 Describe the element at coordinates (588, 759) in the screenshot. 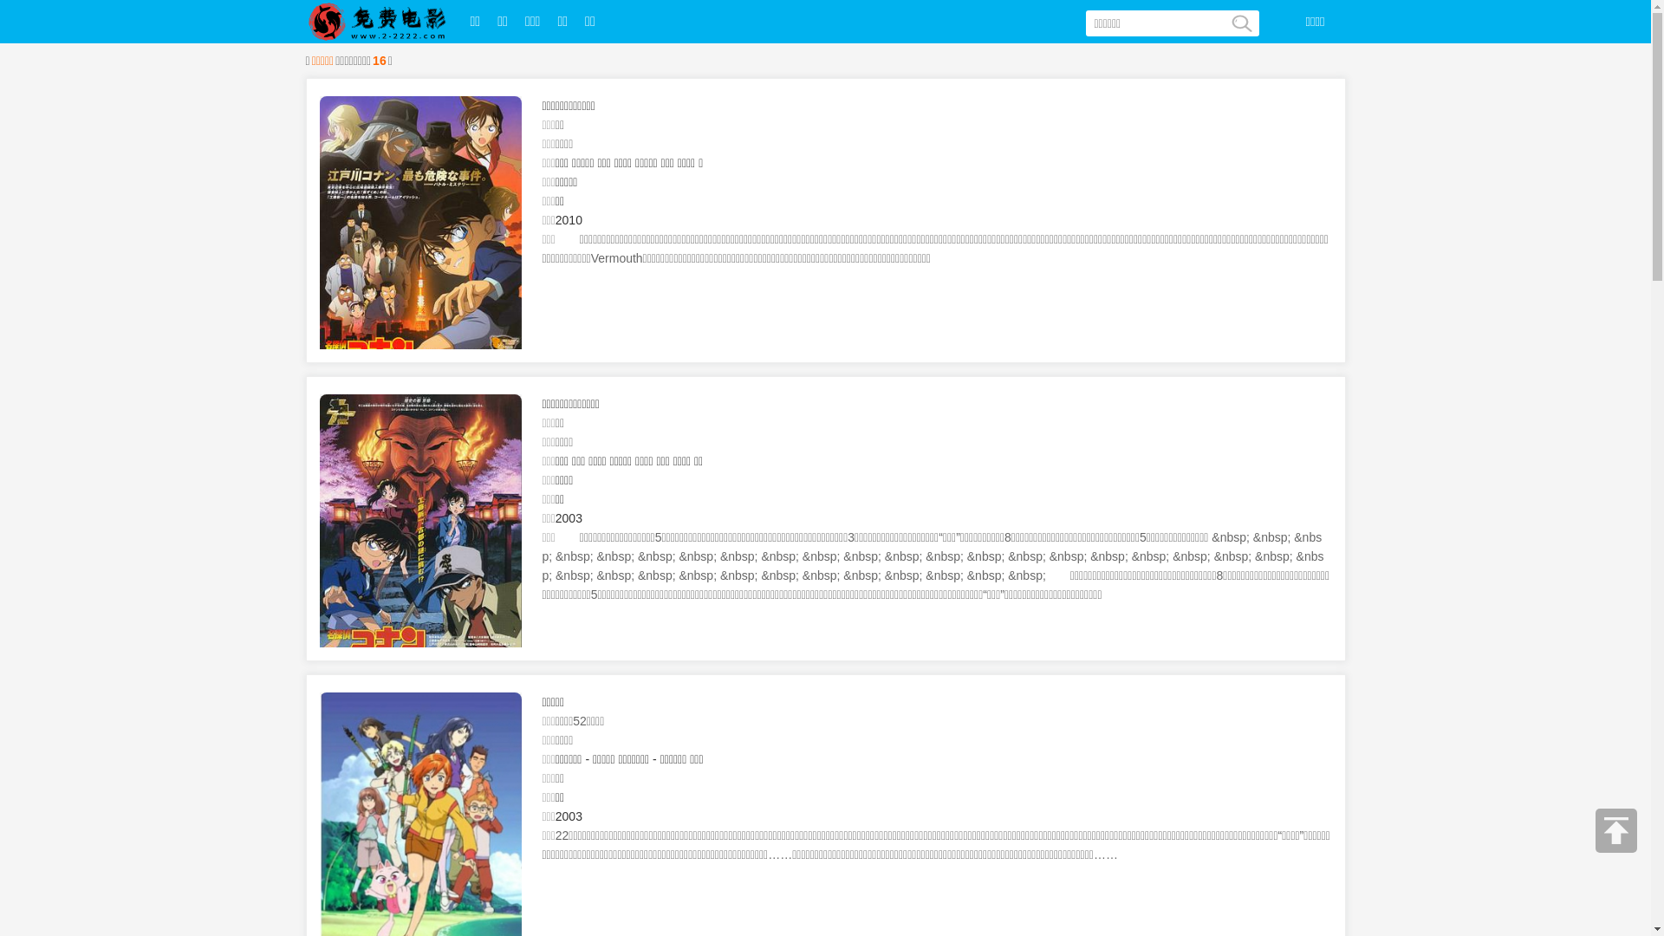

I see `-` at that location.